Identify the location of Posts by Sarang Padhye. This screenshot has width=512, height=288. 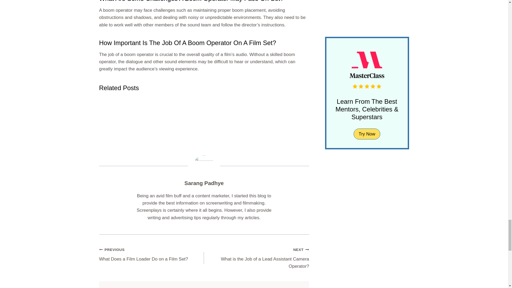
(204, 183).